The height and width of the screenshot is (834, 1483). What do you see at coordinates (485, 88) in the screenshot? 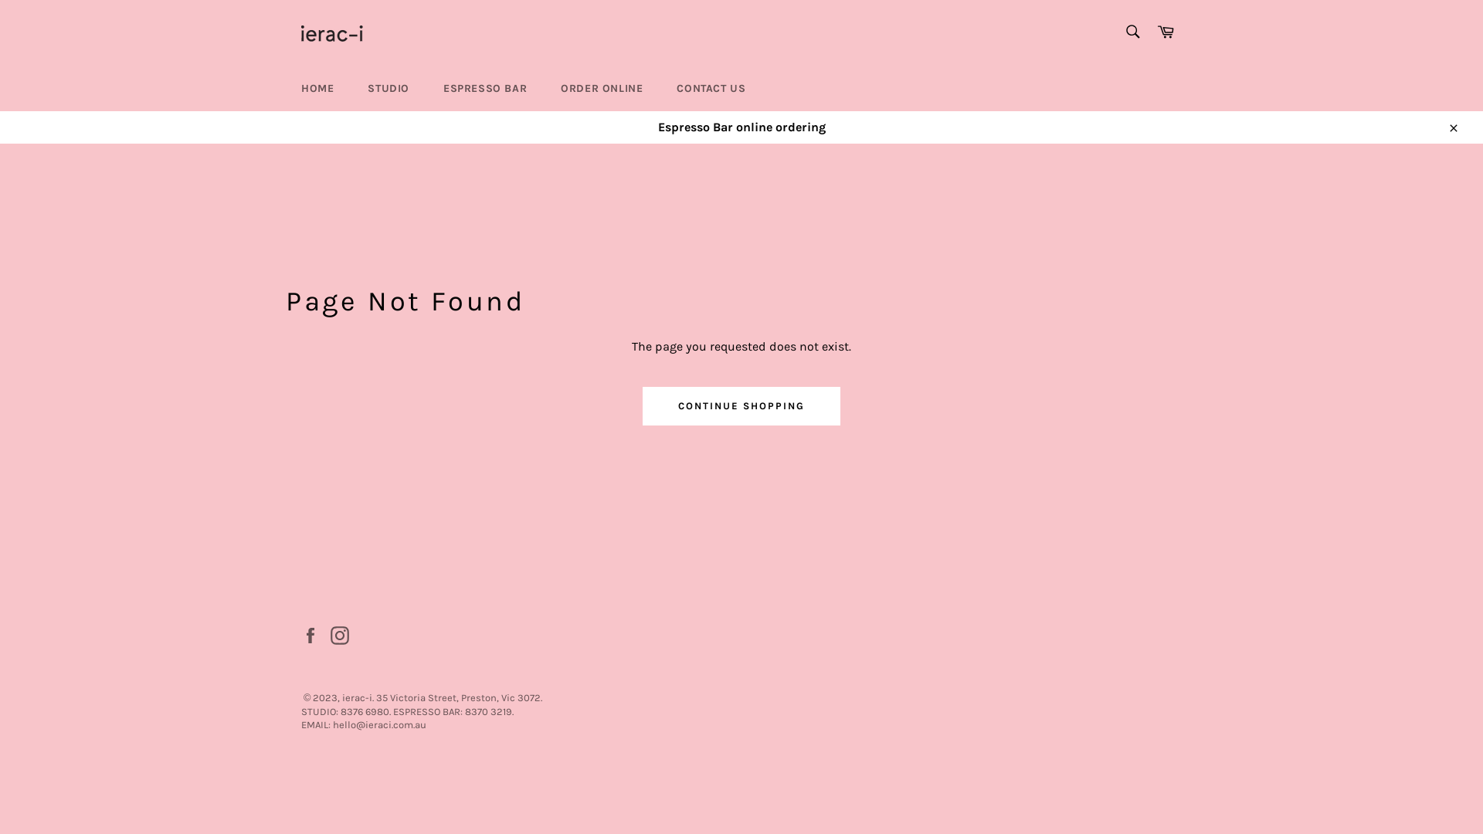
I see `ESPRESSO BAR` at bounding box center [485, 88].